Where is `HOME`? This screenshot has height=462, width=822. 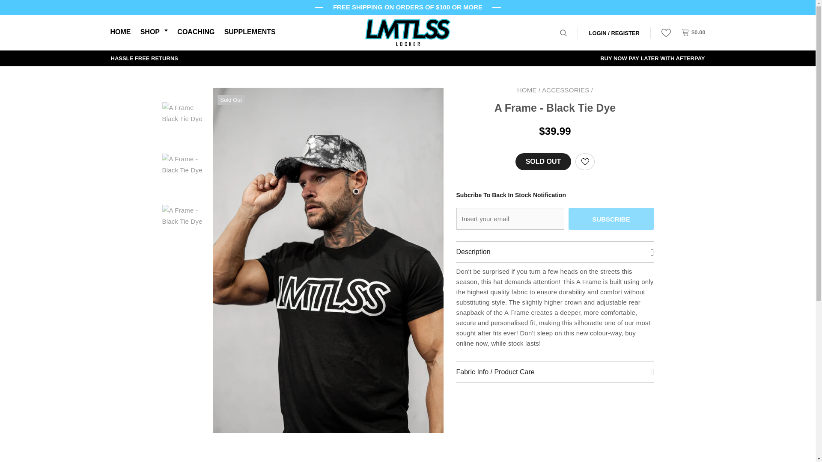 HOME is located at coordinates (527, 90).